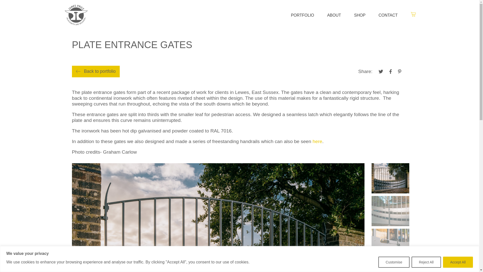 The height and width of the screenshot is (272, 483). Describe the element at coordinates (302, 15) in the screenshot. I see `PORTFOLIO` at that location.